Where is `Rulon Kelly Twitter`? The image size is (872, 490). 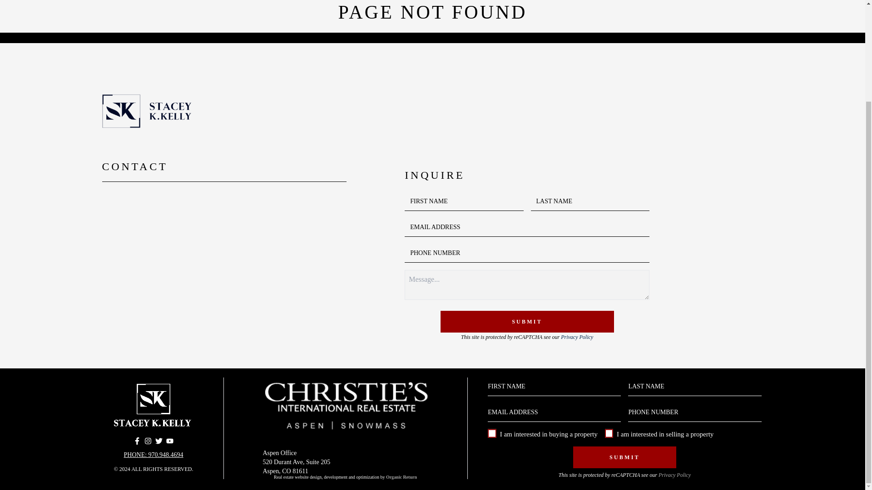 Rulon Kelly Twitter is located at coordinates (159, 441).